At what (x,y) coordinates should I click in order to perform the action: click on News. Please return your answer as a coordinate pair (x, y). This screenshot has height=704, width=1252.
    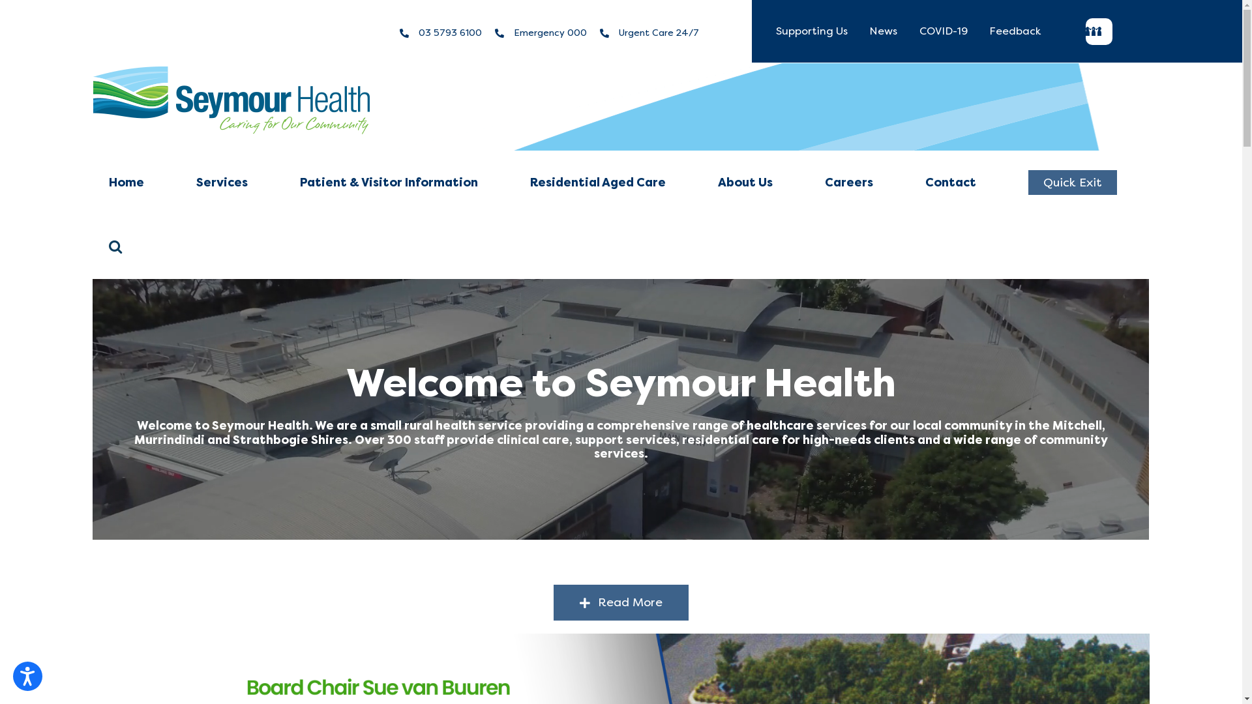
    Looking at the image, I should click on (883, 31).